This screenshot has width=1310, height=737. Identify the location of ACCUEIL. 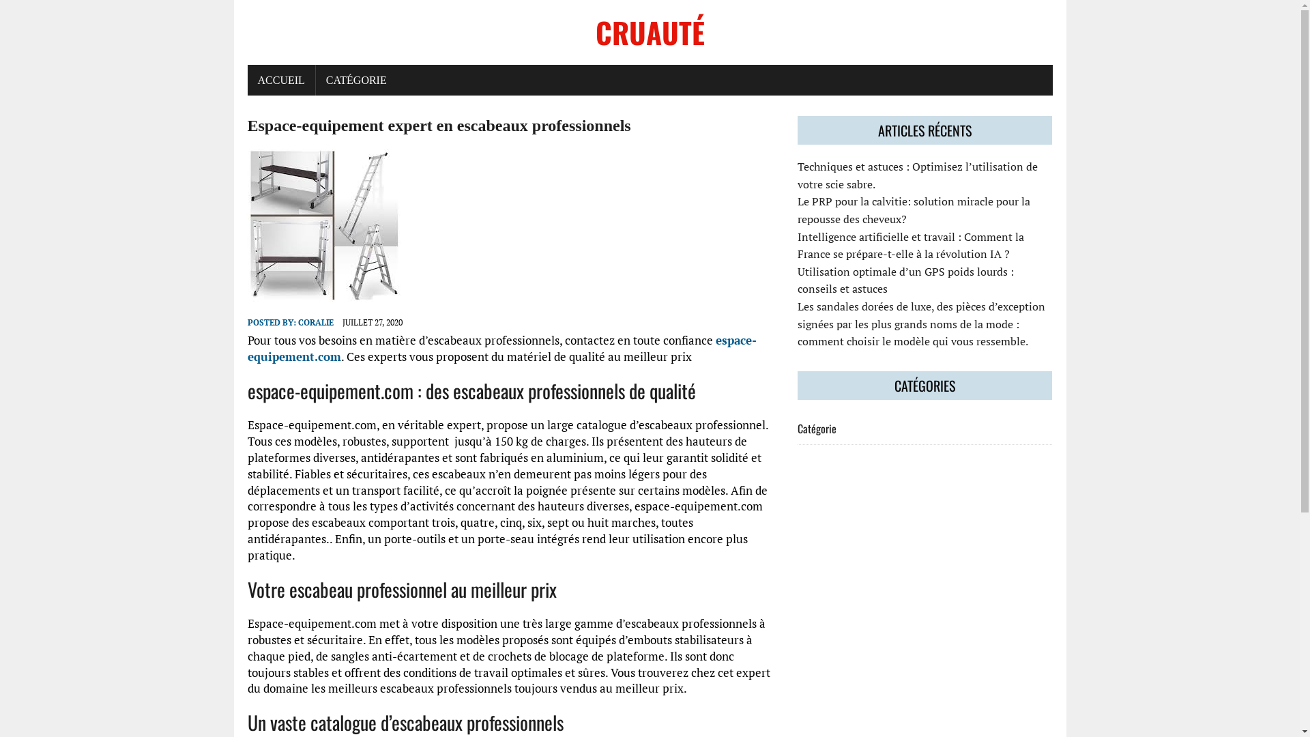
(281, 81).